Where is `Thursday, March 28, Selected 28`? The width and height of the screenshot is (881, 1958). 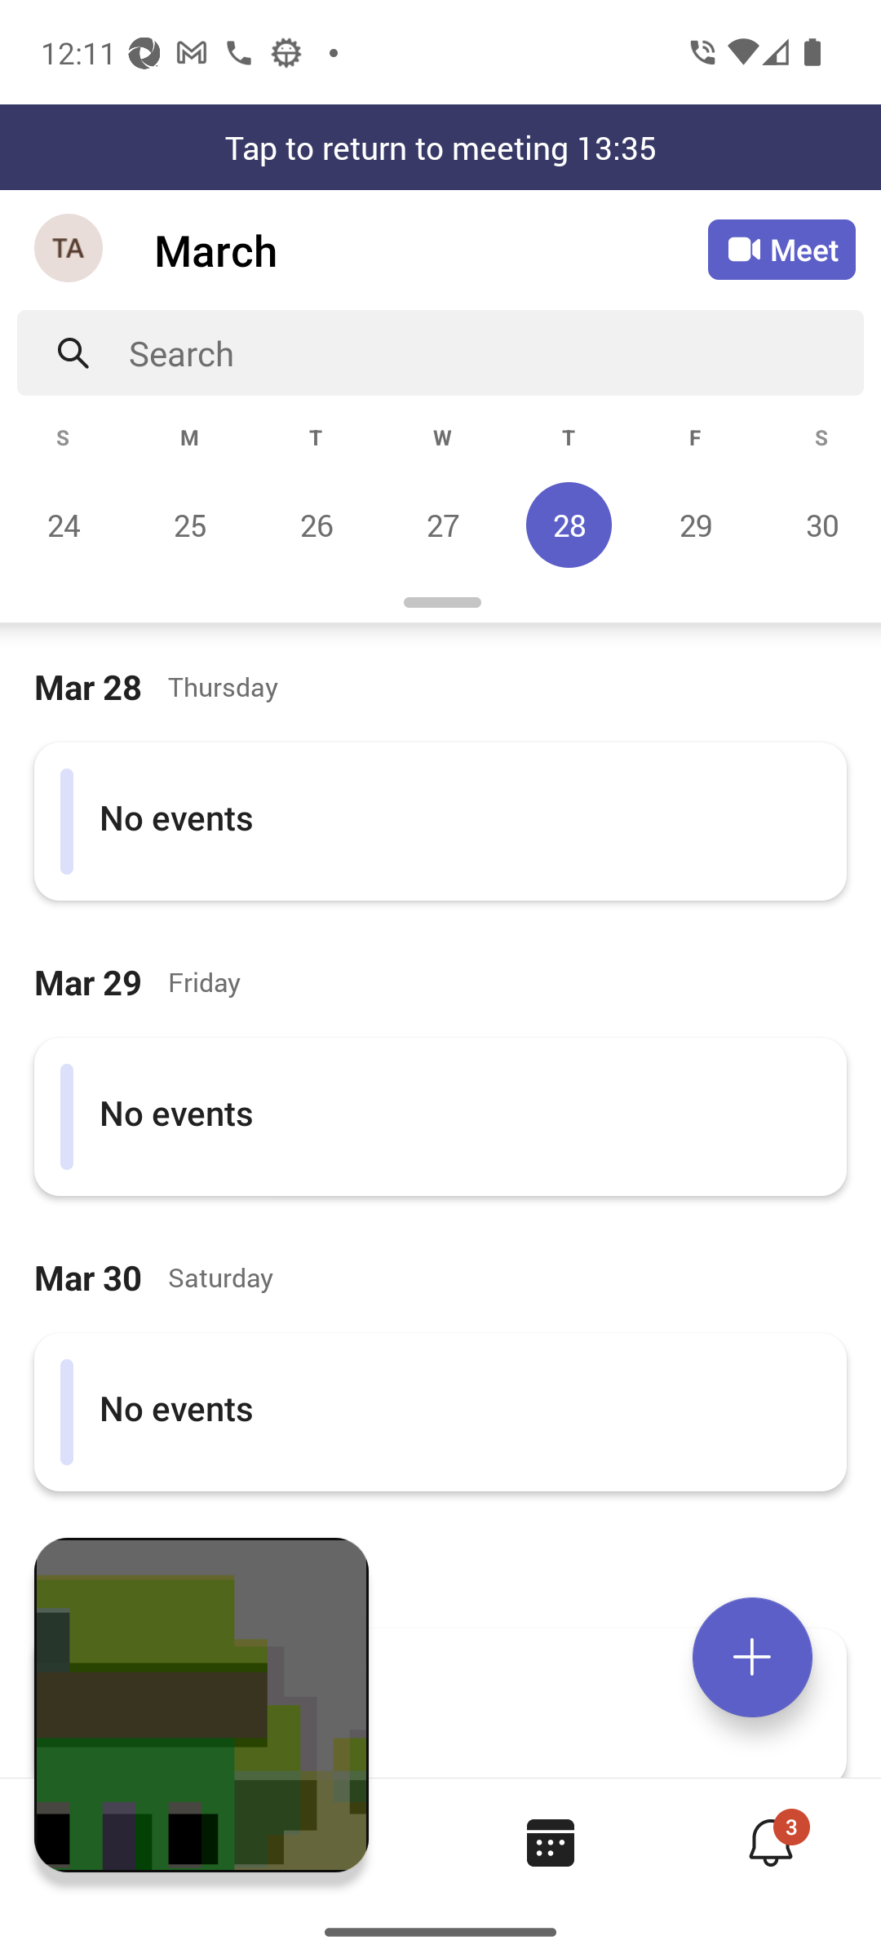
Thursday, March 28, Selected 28 is located at coordinates (569, 525).